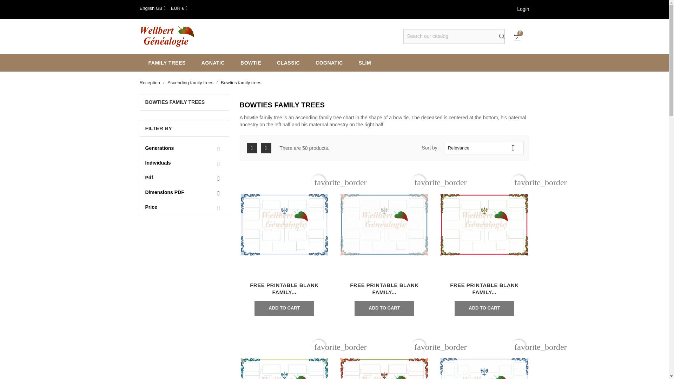 The image size is (674, 379). What do you see at coordinates (241, 82) in the screenshot?
I see `Bowties family trees` at bounding box center [241, 82].